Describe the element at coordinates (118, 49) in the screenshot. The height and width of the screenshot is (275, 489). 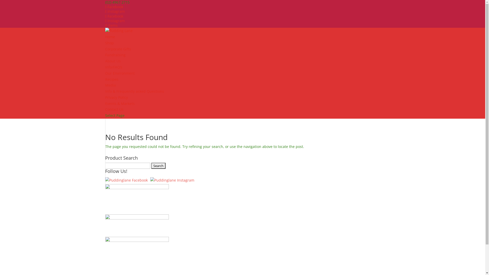
I see `Corporate Gifts` at that location.